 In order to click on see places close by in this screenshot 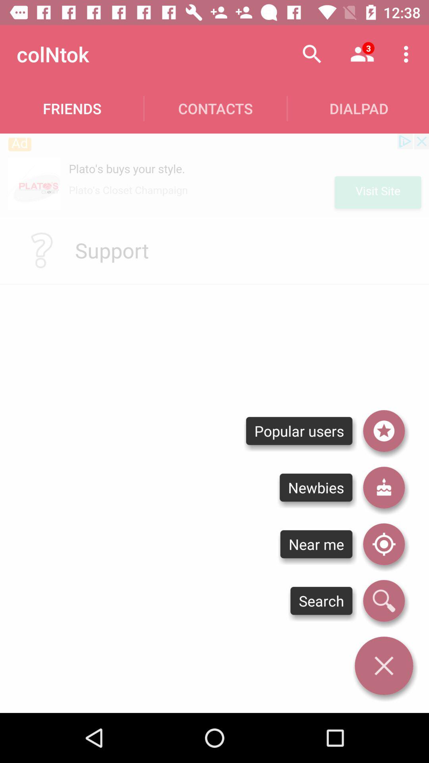, I will do `click(384, 544)`.